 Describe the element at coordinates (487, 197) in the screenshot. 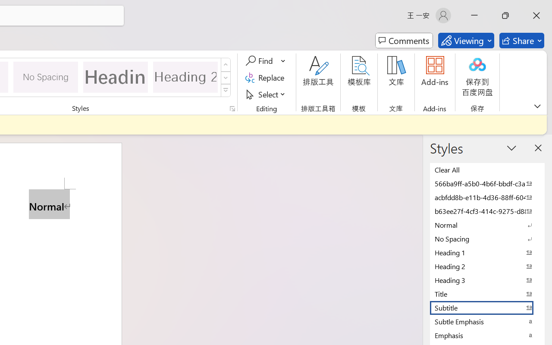

I see `acbfdd8b-e11b-4d36-88ff-6049b138f862` at that location.